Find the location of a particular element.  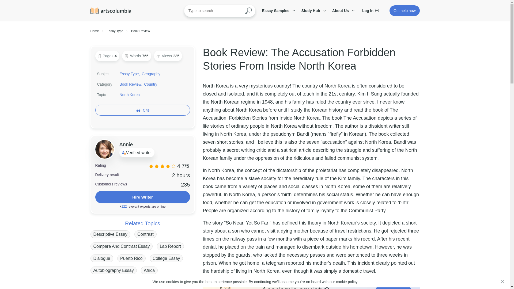

Essay Type is located at coordinates (115, 31).